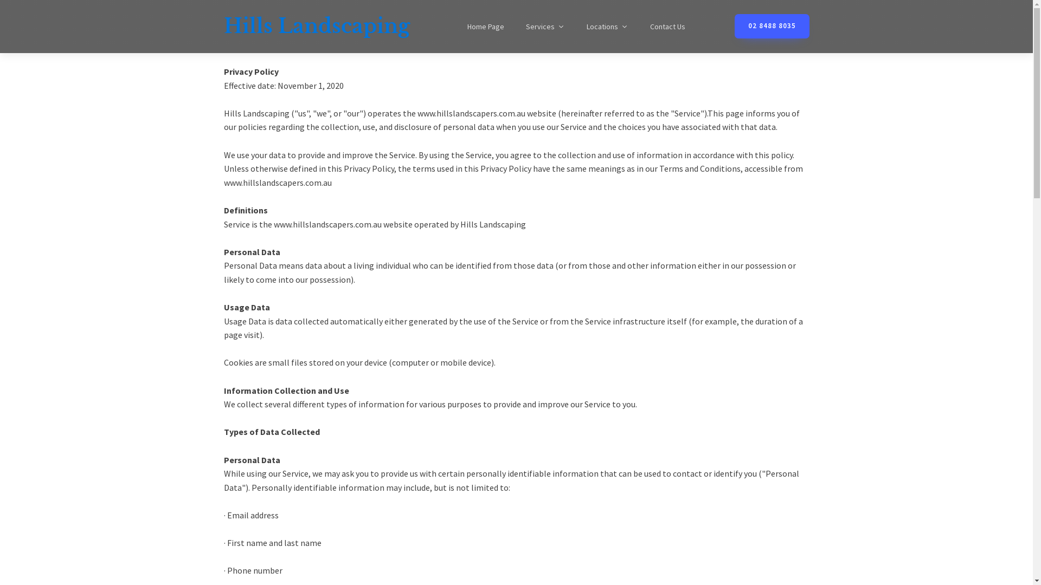  I want to click on Home Page, so click(486, 27).